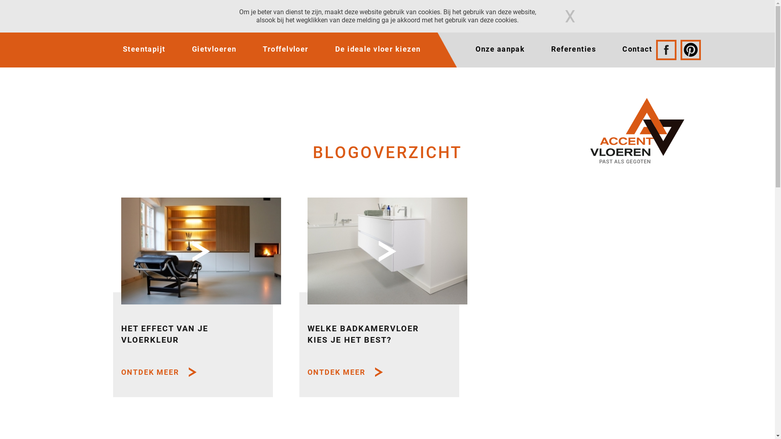 This screenshot has width=781, height=439. I want to click on Steentapijt, so click(144, 49).